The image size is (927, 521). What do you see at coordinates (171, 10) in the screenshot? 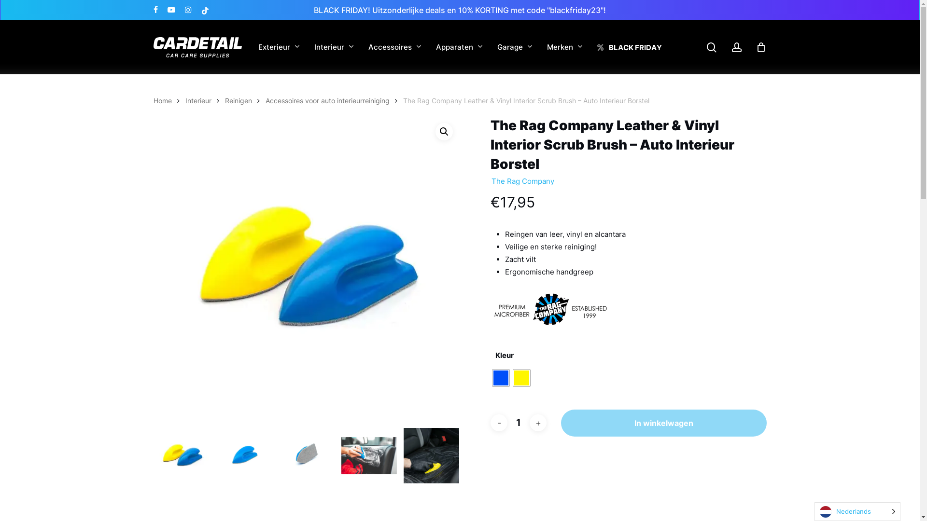
I see `youtube` at bounding box center [171, 10].